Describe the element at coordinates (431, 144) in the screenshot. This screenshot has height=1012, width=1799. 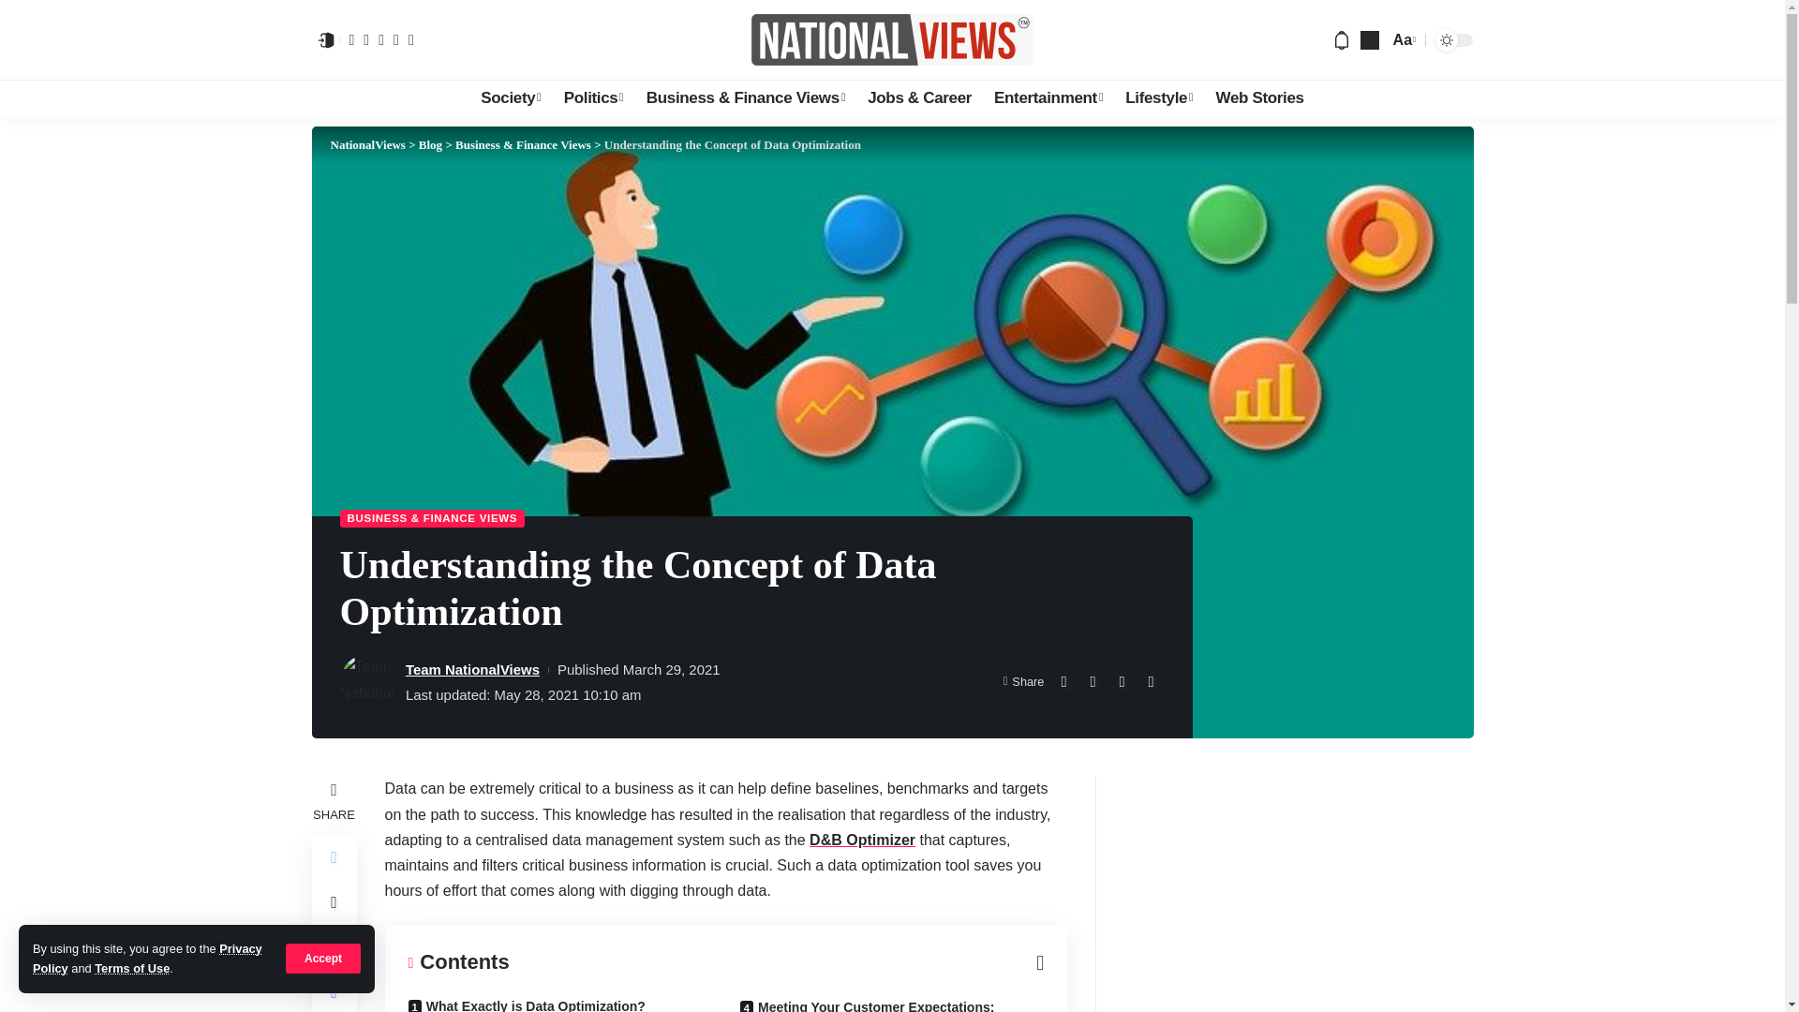
I see `Go to Blog.` at that location.